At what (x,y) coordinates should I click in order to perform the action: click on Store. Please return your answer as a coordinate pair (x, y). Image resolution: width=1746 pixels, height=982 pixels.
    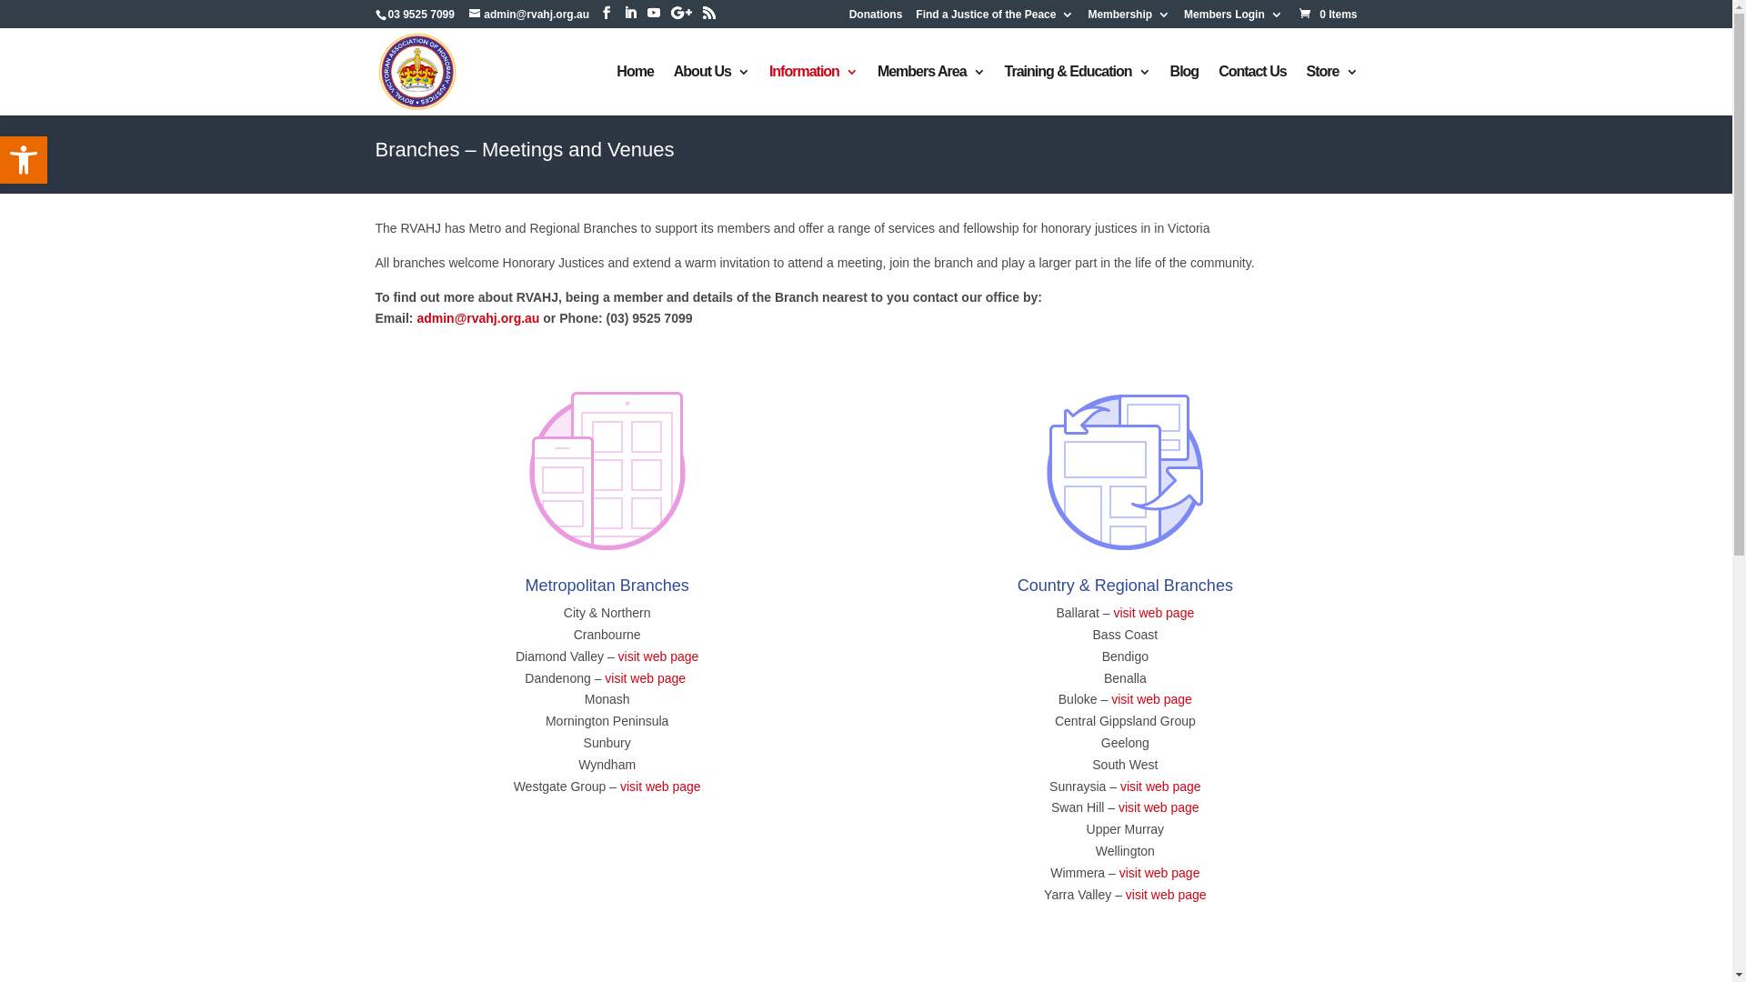
    Looking at the image, I should click on (1332, 91).